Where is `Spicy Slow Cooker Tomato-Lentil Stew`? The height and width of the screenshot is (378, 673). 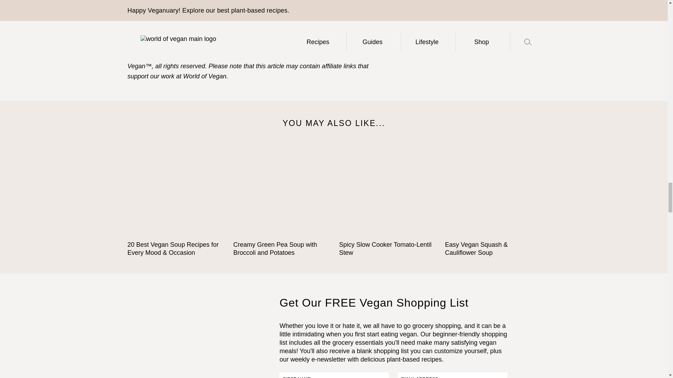 Spicy Slow Cooker Tomato-Lentil Stew is located at coordinates (387, 191).